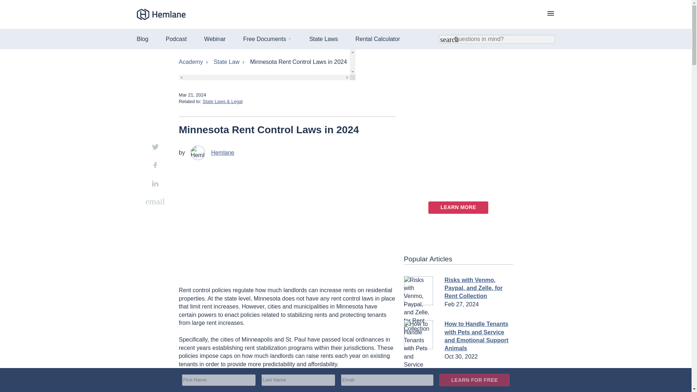  What do you see at coordinates (264, 39) in the screenshot?
I see `Free Documents` at bounding box center [264, 39].